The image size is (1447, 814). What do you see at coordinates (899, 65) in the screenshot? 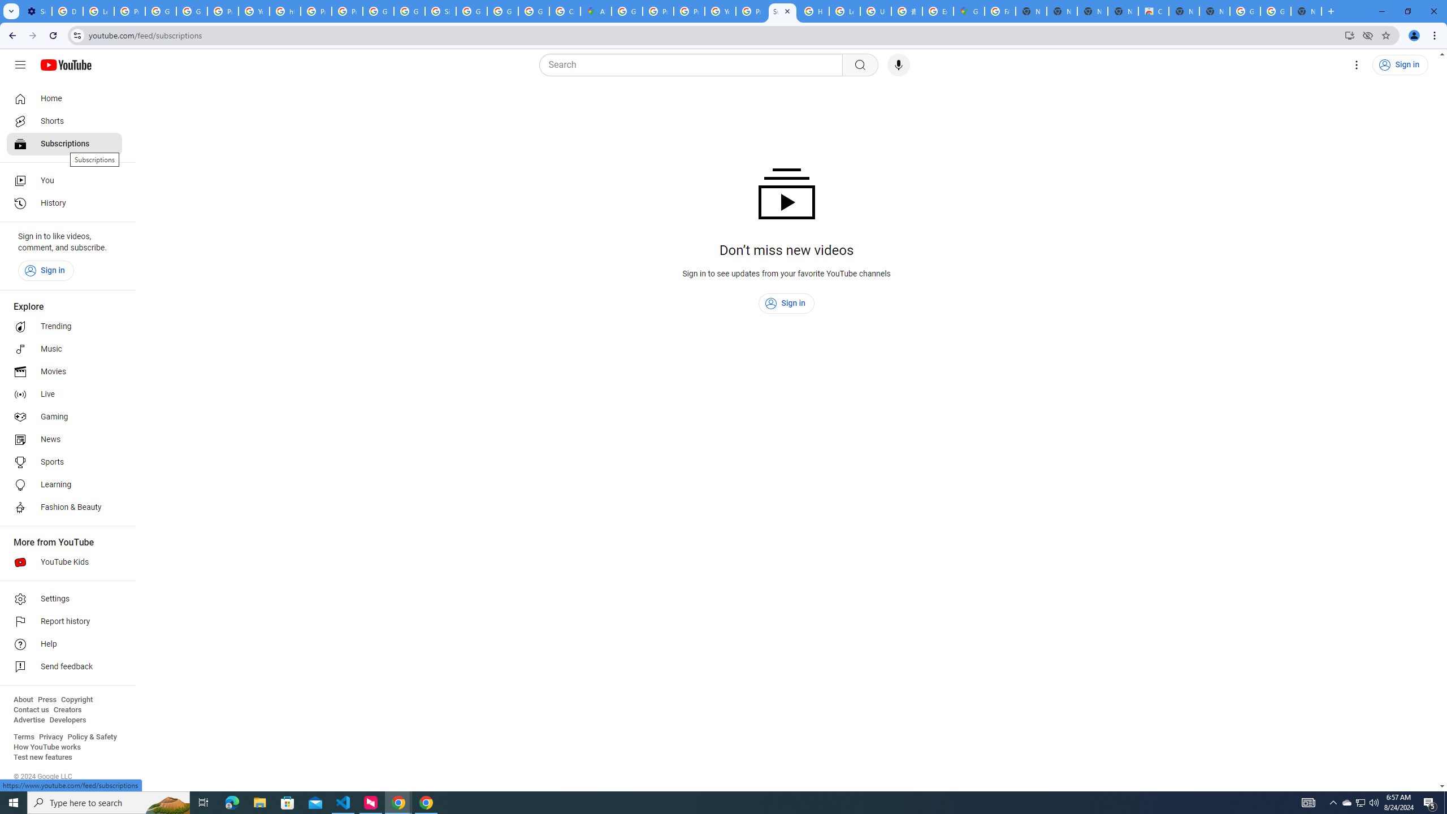
I see `Search with your voice` at bounding box center [899, 65].